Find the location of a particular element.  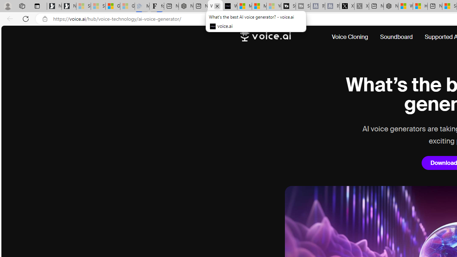

Voice Cloning is located at coordinates (350, 37).